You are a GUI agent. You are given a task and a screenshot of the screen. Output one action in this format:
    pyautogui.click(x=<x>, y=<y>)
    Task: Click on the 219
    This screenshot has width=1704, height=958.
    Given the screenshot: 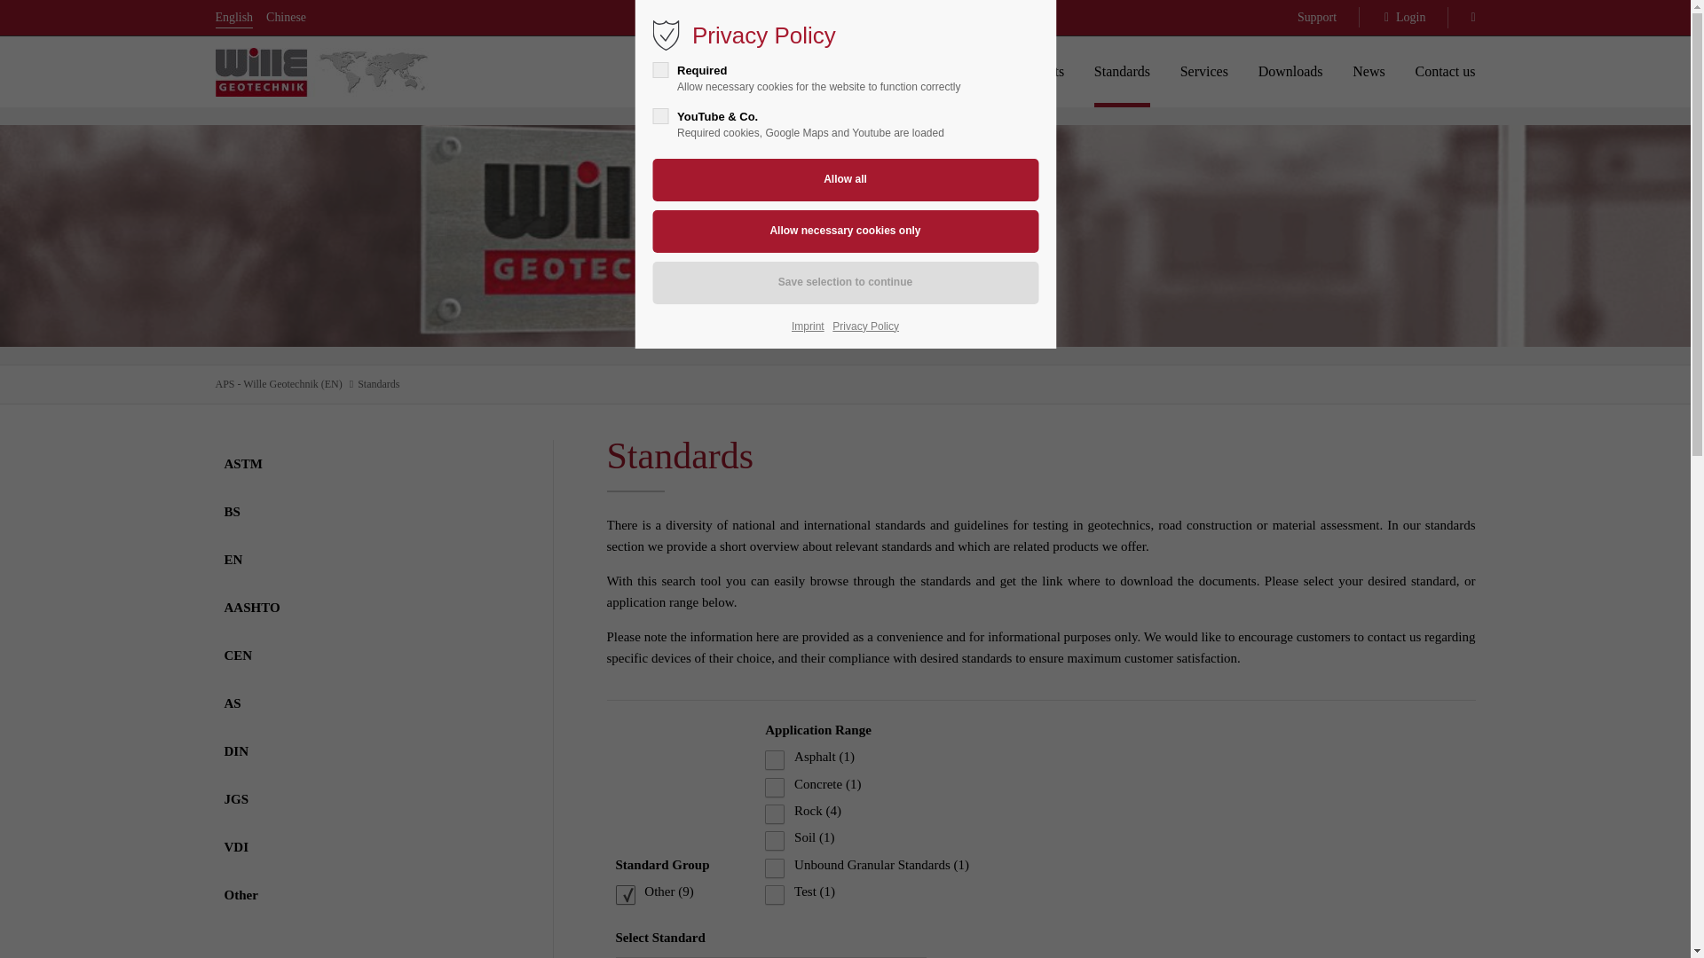 What is the action you would take?
    pyautogui.click(x=625, y=894)
    